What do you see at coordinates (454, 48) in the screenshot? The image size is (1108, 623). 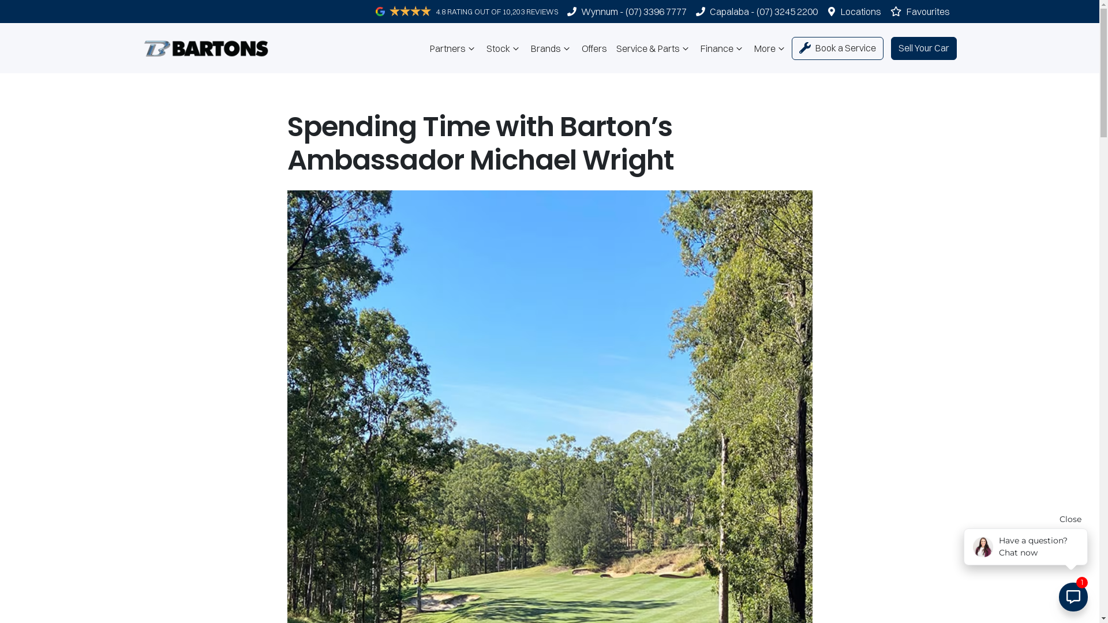 I see `Partners` at bounding box center [454, 48].